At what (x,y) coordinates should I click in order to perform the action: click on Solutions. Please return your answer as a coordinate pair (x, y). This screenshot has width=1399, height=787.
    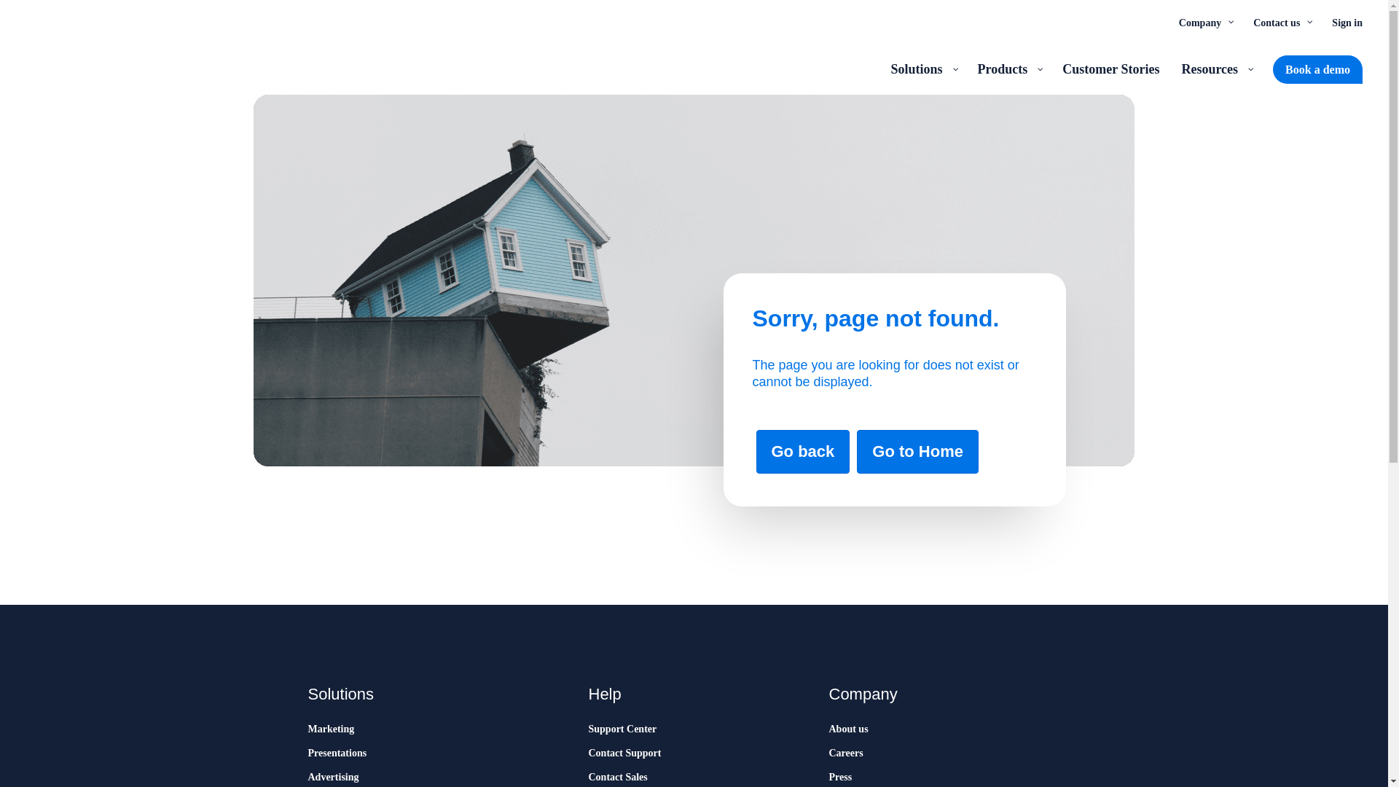
    Looking at the image, I should click on (922, 68).